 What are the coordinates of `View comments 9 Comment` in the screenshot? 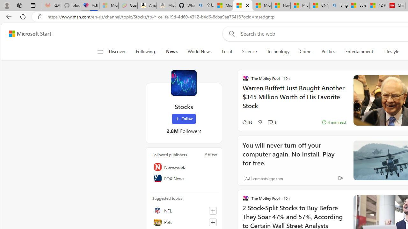 It's located at (270, 122).